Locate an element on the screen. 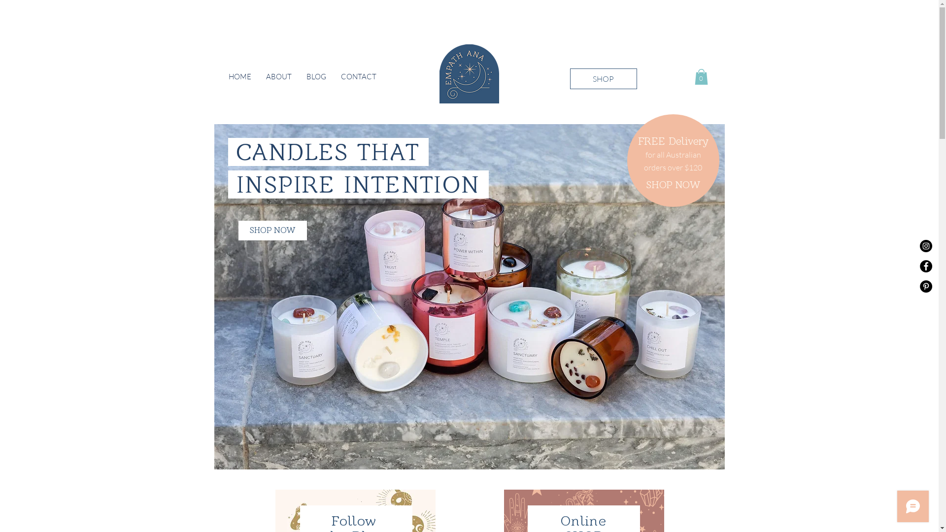 The width and height of the screenshot is (946, 532). HOME is located at coordinates (239, 77).